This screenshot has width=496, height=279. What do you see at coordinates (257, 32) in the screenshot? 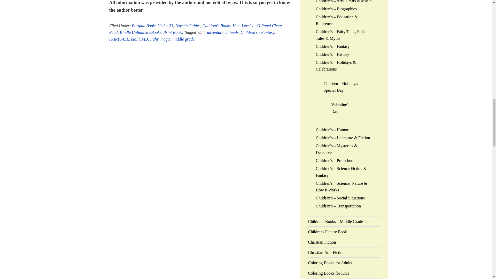
I see `Children's - Fantasy` at bounding box center [257, 32].